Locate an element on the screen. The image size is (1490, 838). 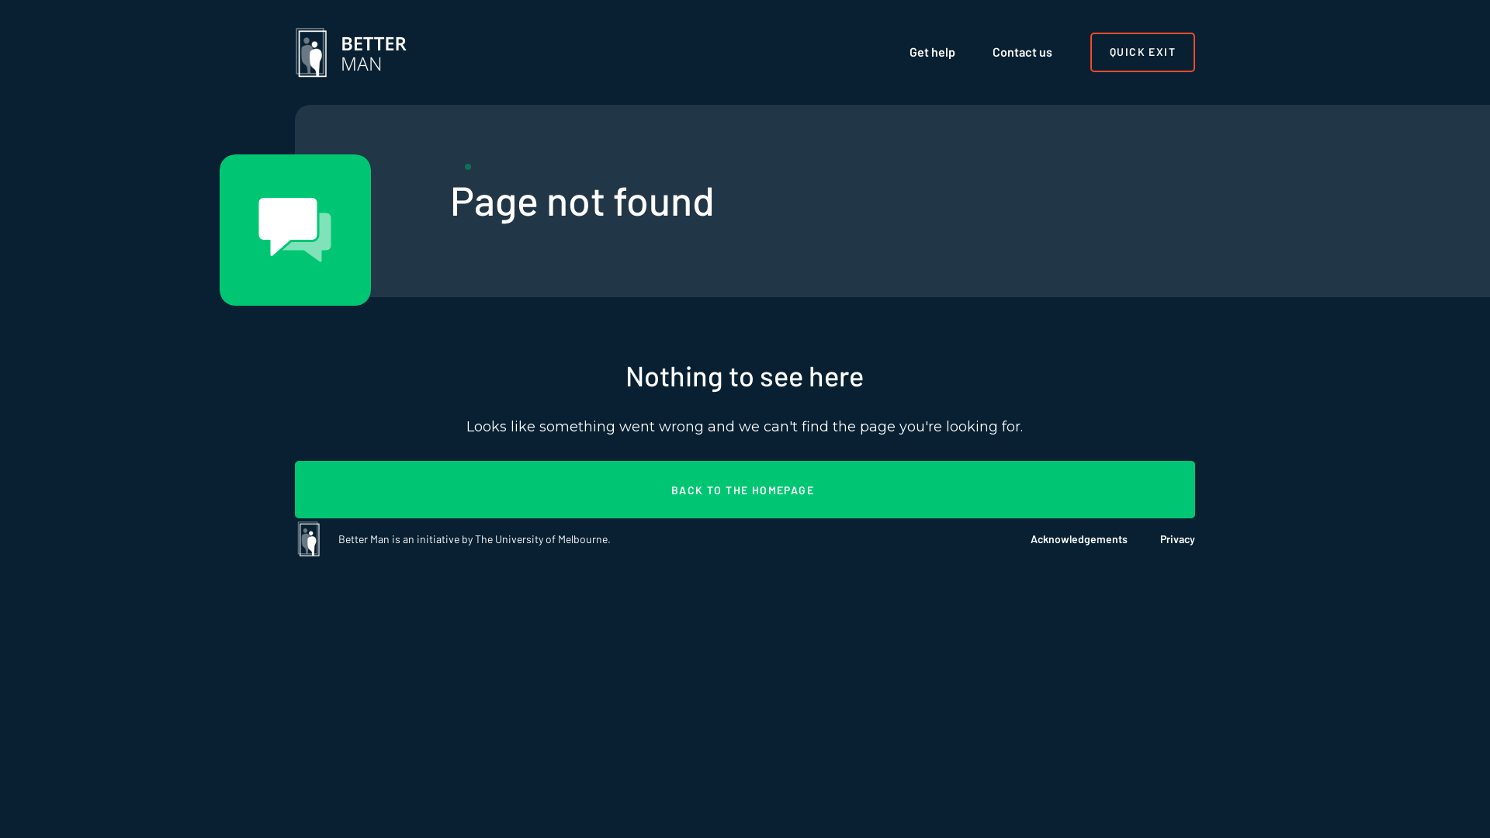
Acknowledgements is located at coordinates (1063, 539).